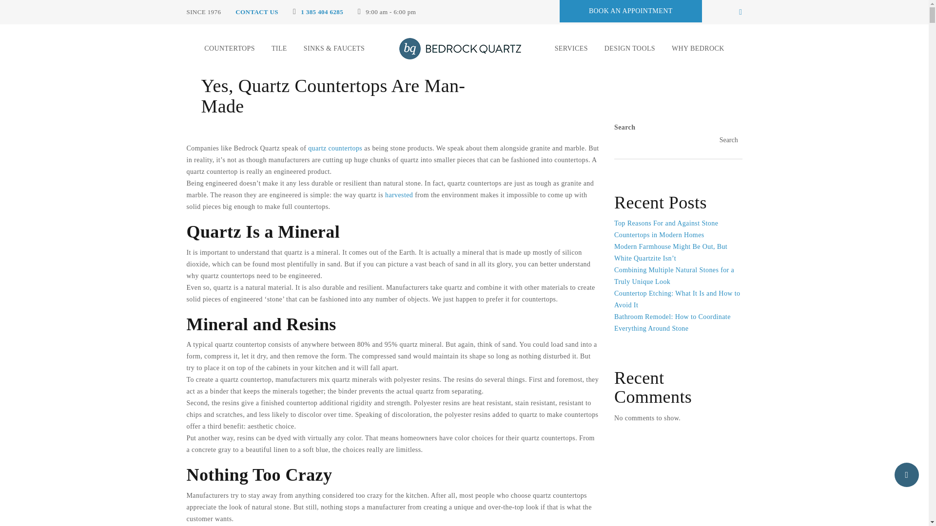 The image size is (936, 526). I want to click on CONTACT US, so click(256, 12).